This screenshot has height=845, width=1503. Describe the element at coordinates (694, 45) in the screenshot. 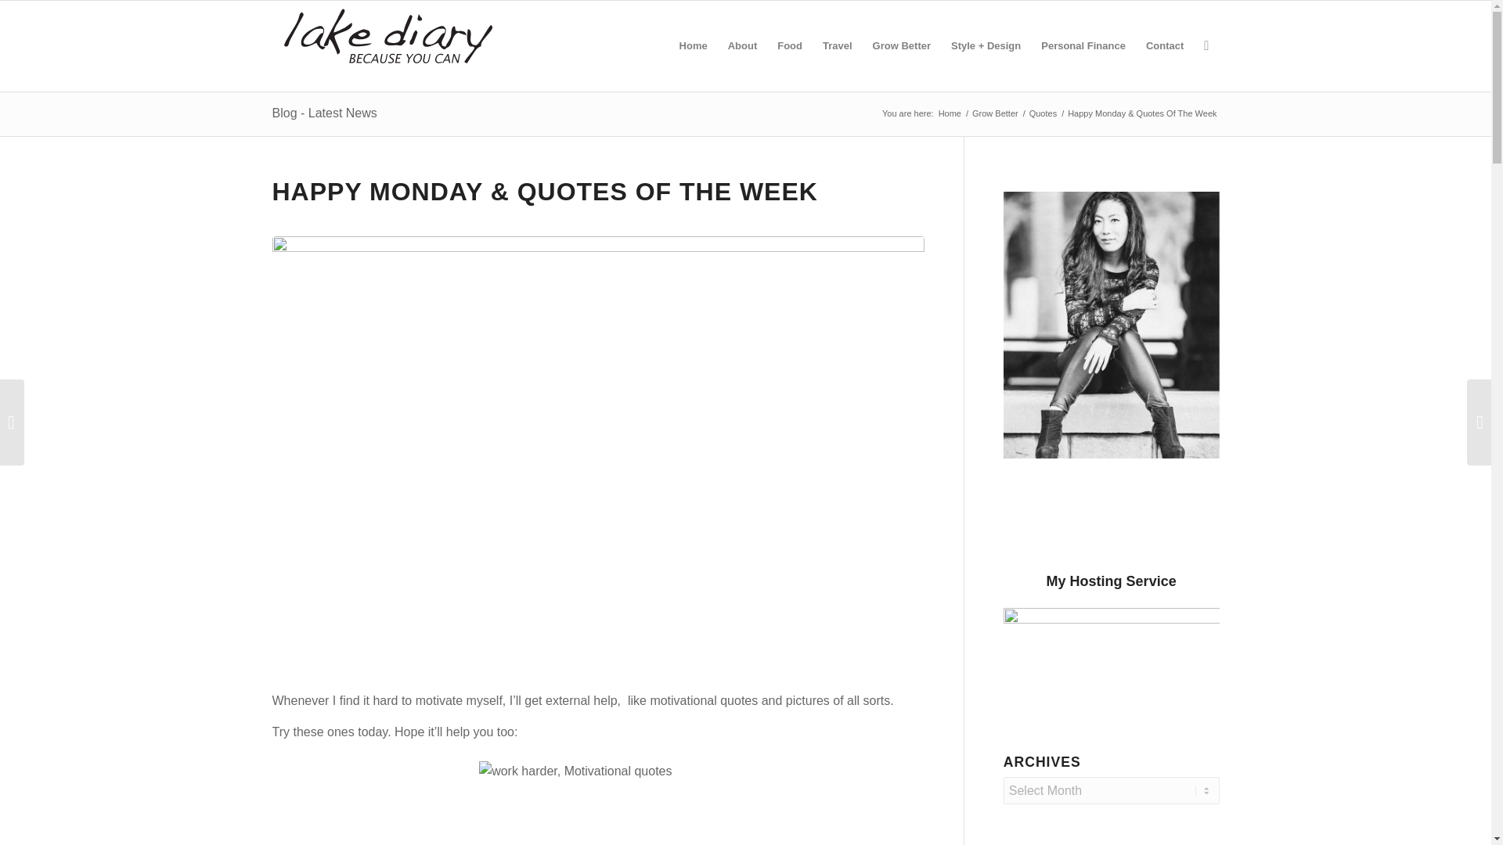

I see `Home` at that location.